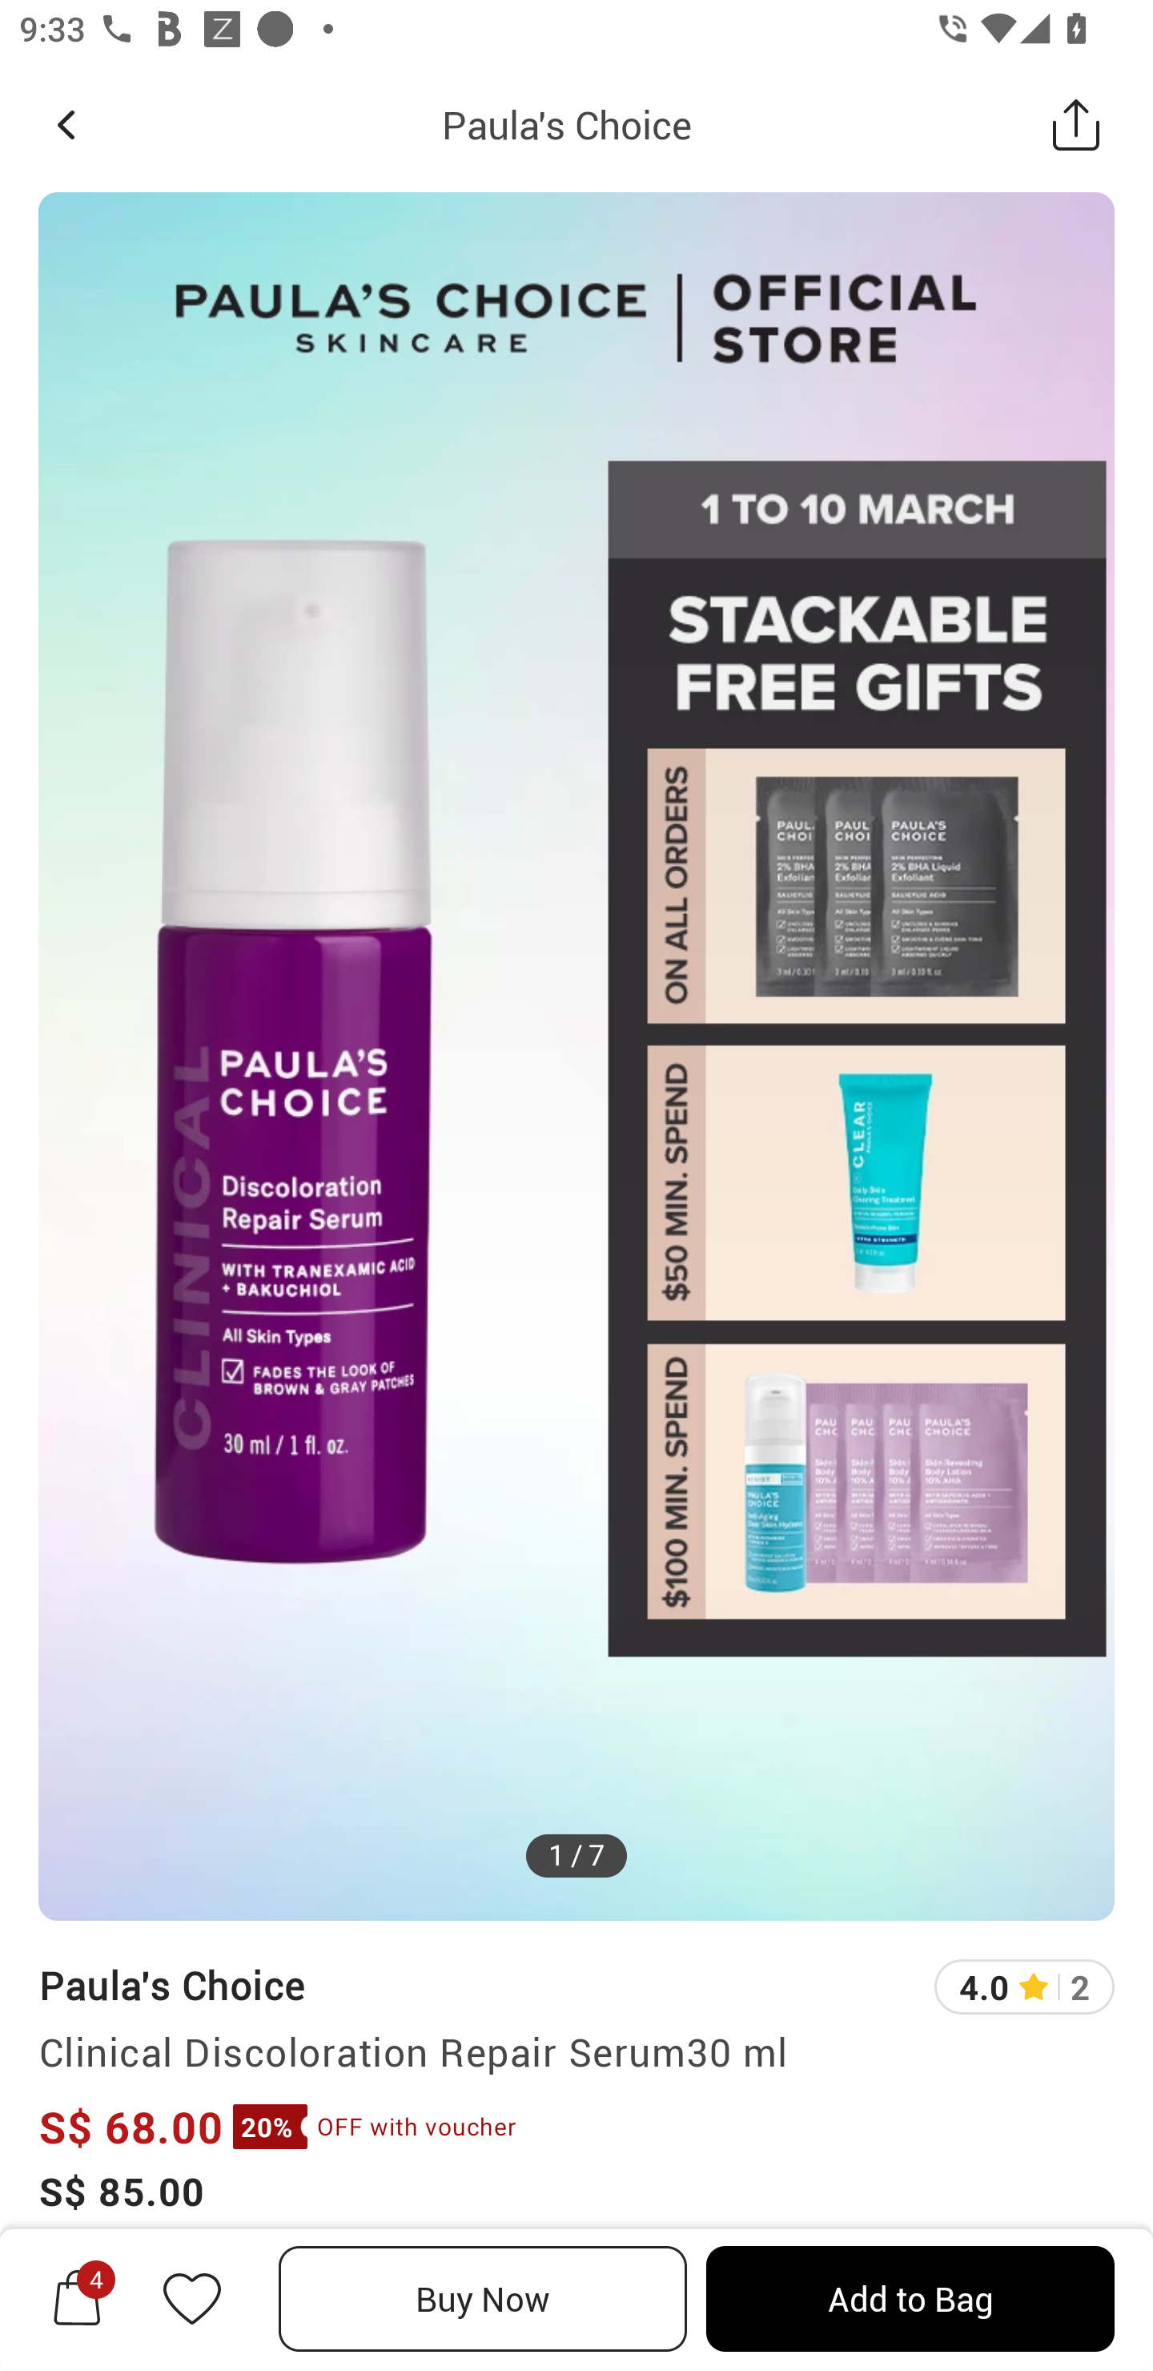 Image resolution: width=1153 pixels, height=2371 pixels. What do you see at coordinates (171, 1984) in the screenshot?
I see `Paula's Choice` at bounding box center [171, 1984].